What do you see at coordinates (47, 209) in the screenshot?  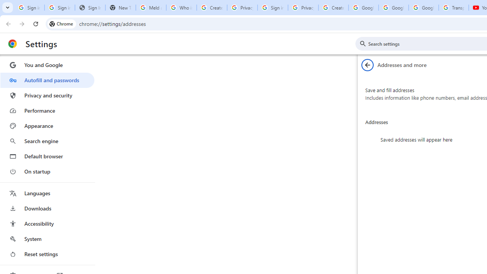 I see `Downloads` at bounding box center [47, 209].